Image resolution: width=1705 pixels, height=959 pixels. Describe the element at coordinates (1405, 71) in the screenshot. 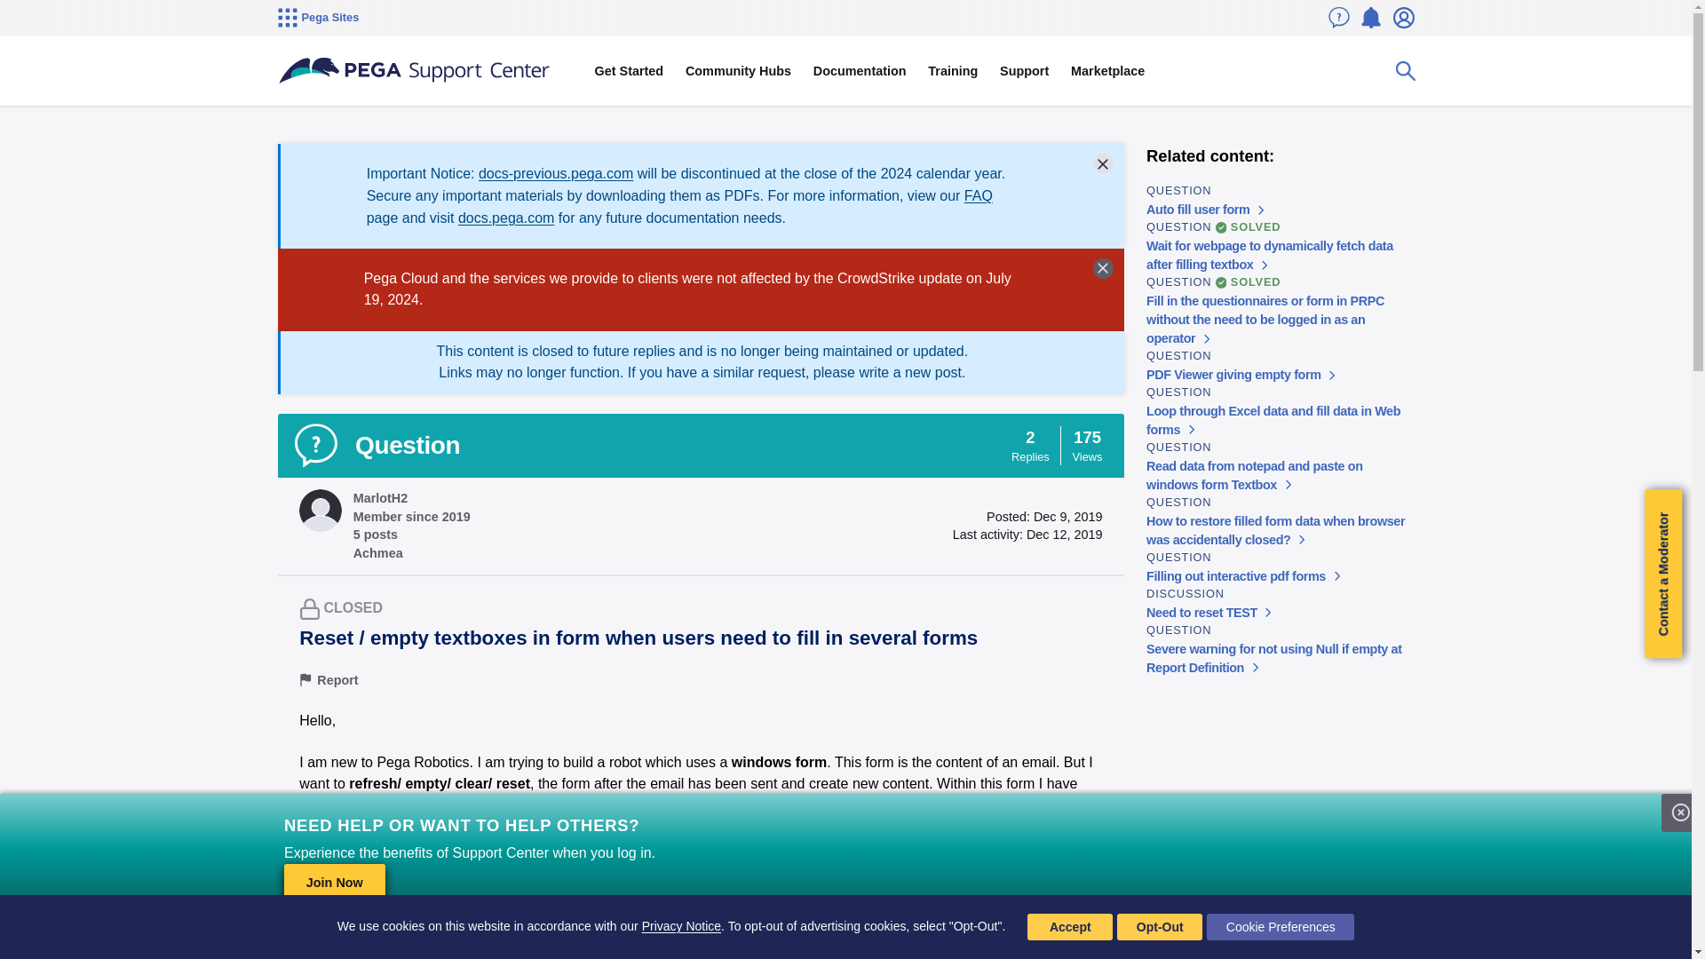

I see `Toggle Search Panel` at that location.